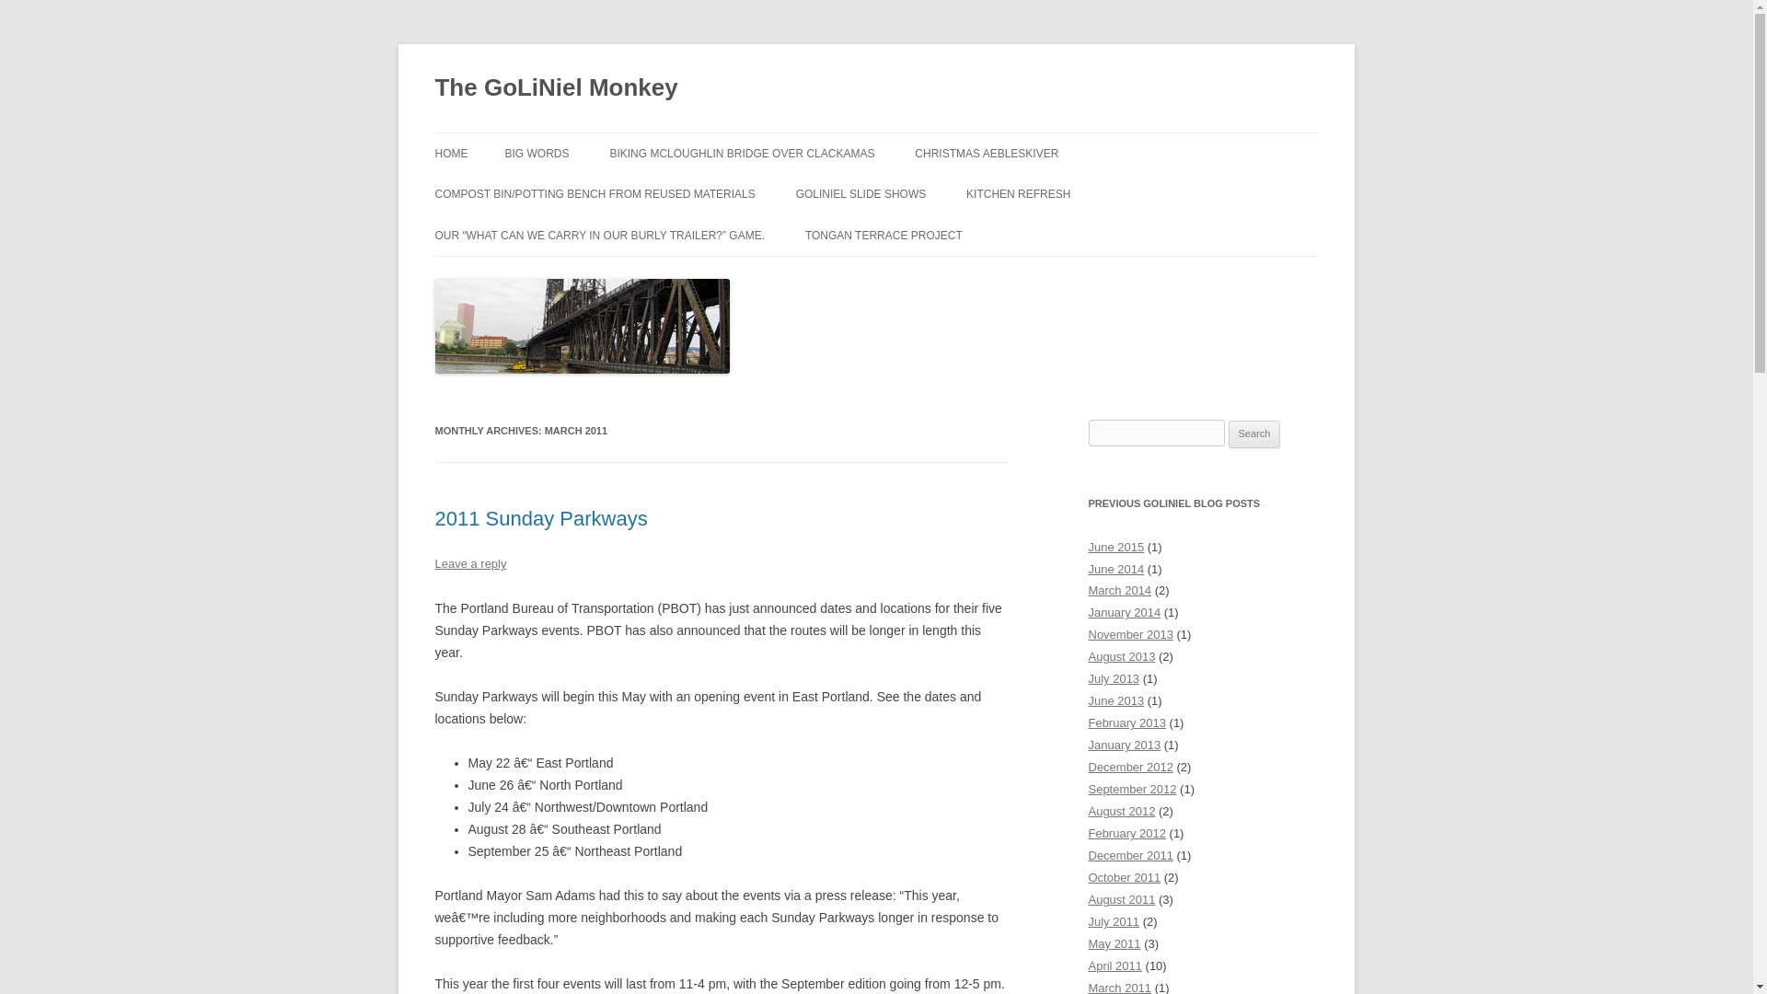 This screenshot has width=1767, height=994. Describe the element at coordinates (1121, 898) in the screenshot. I see `August 2011` at that location.